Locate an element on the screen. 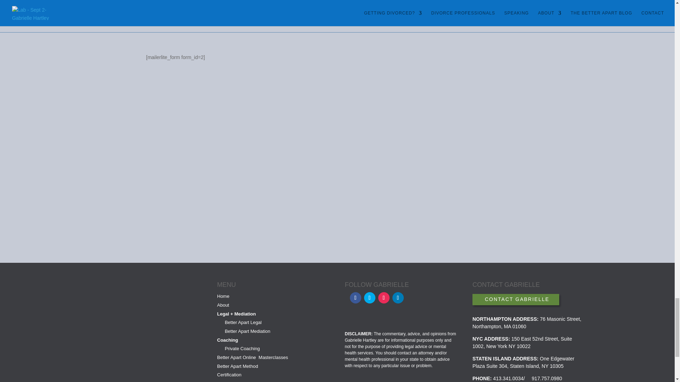  Home is located at coordinates (223, 305).